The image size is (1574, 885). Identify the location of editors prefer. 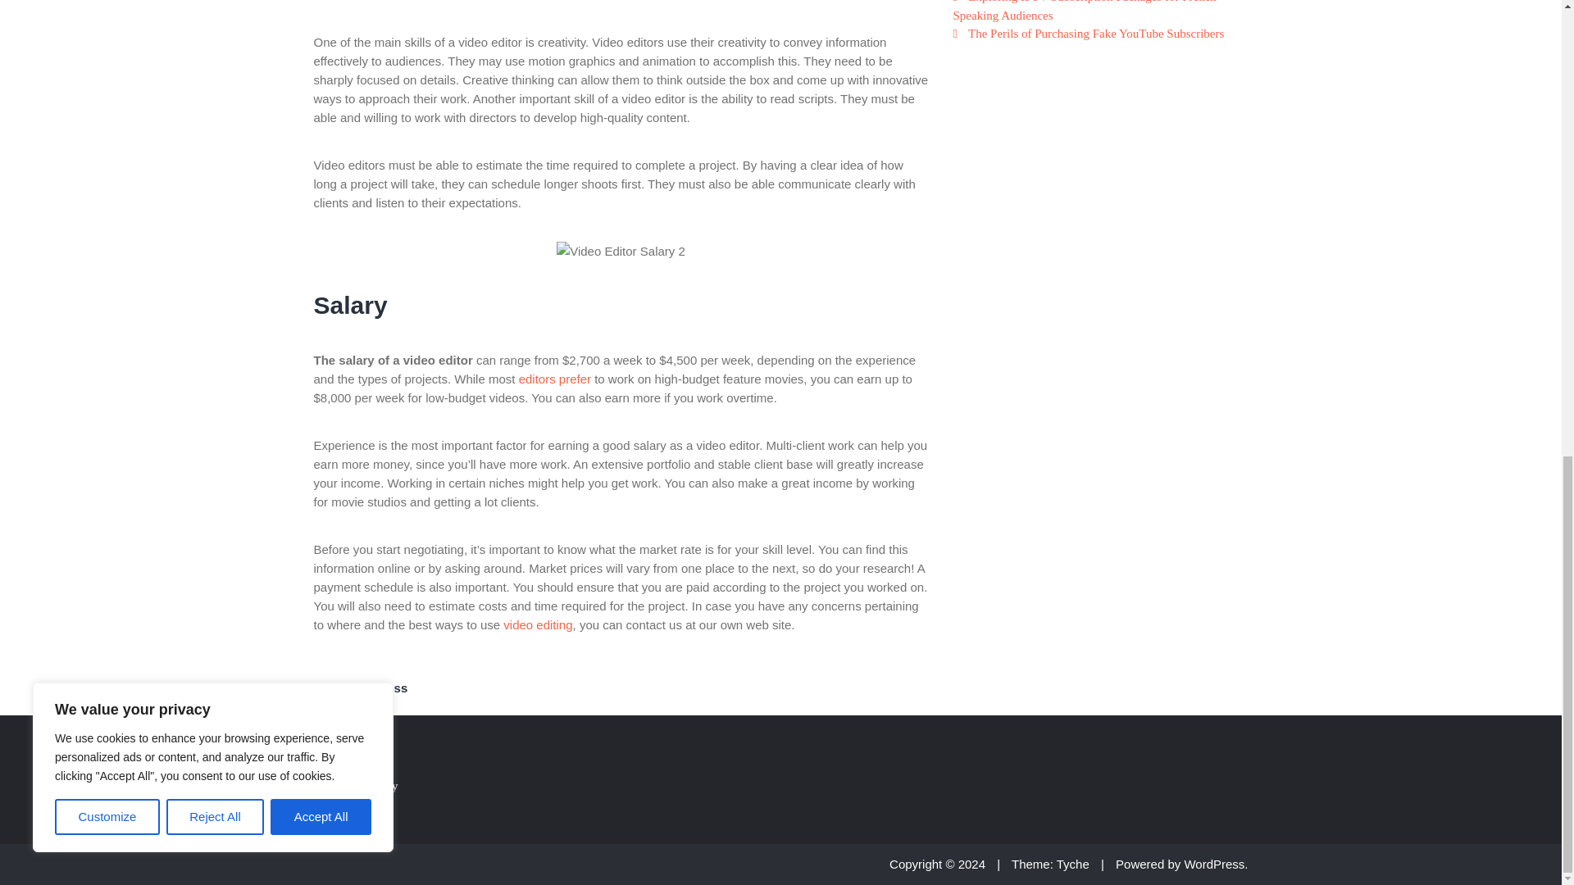
(555, 379).